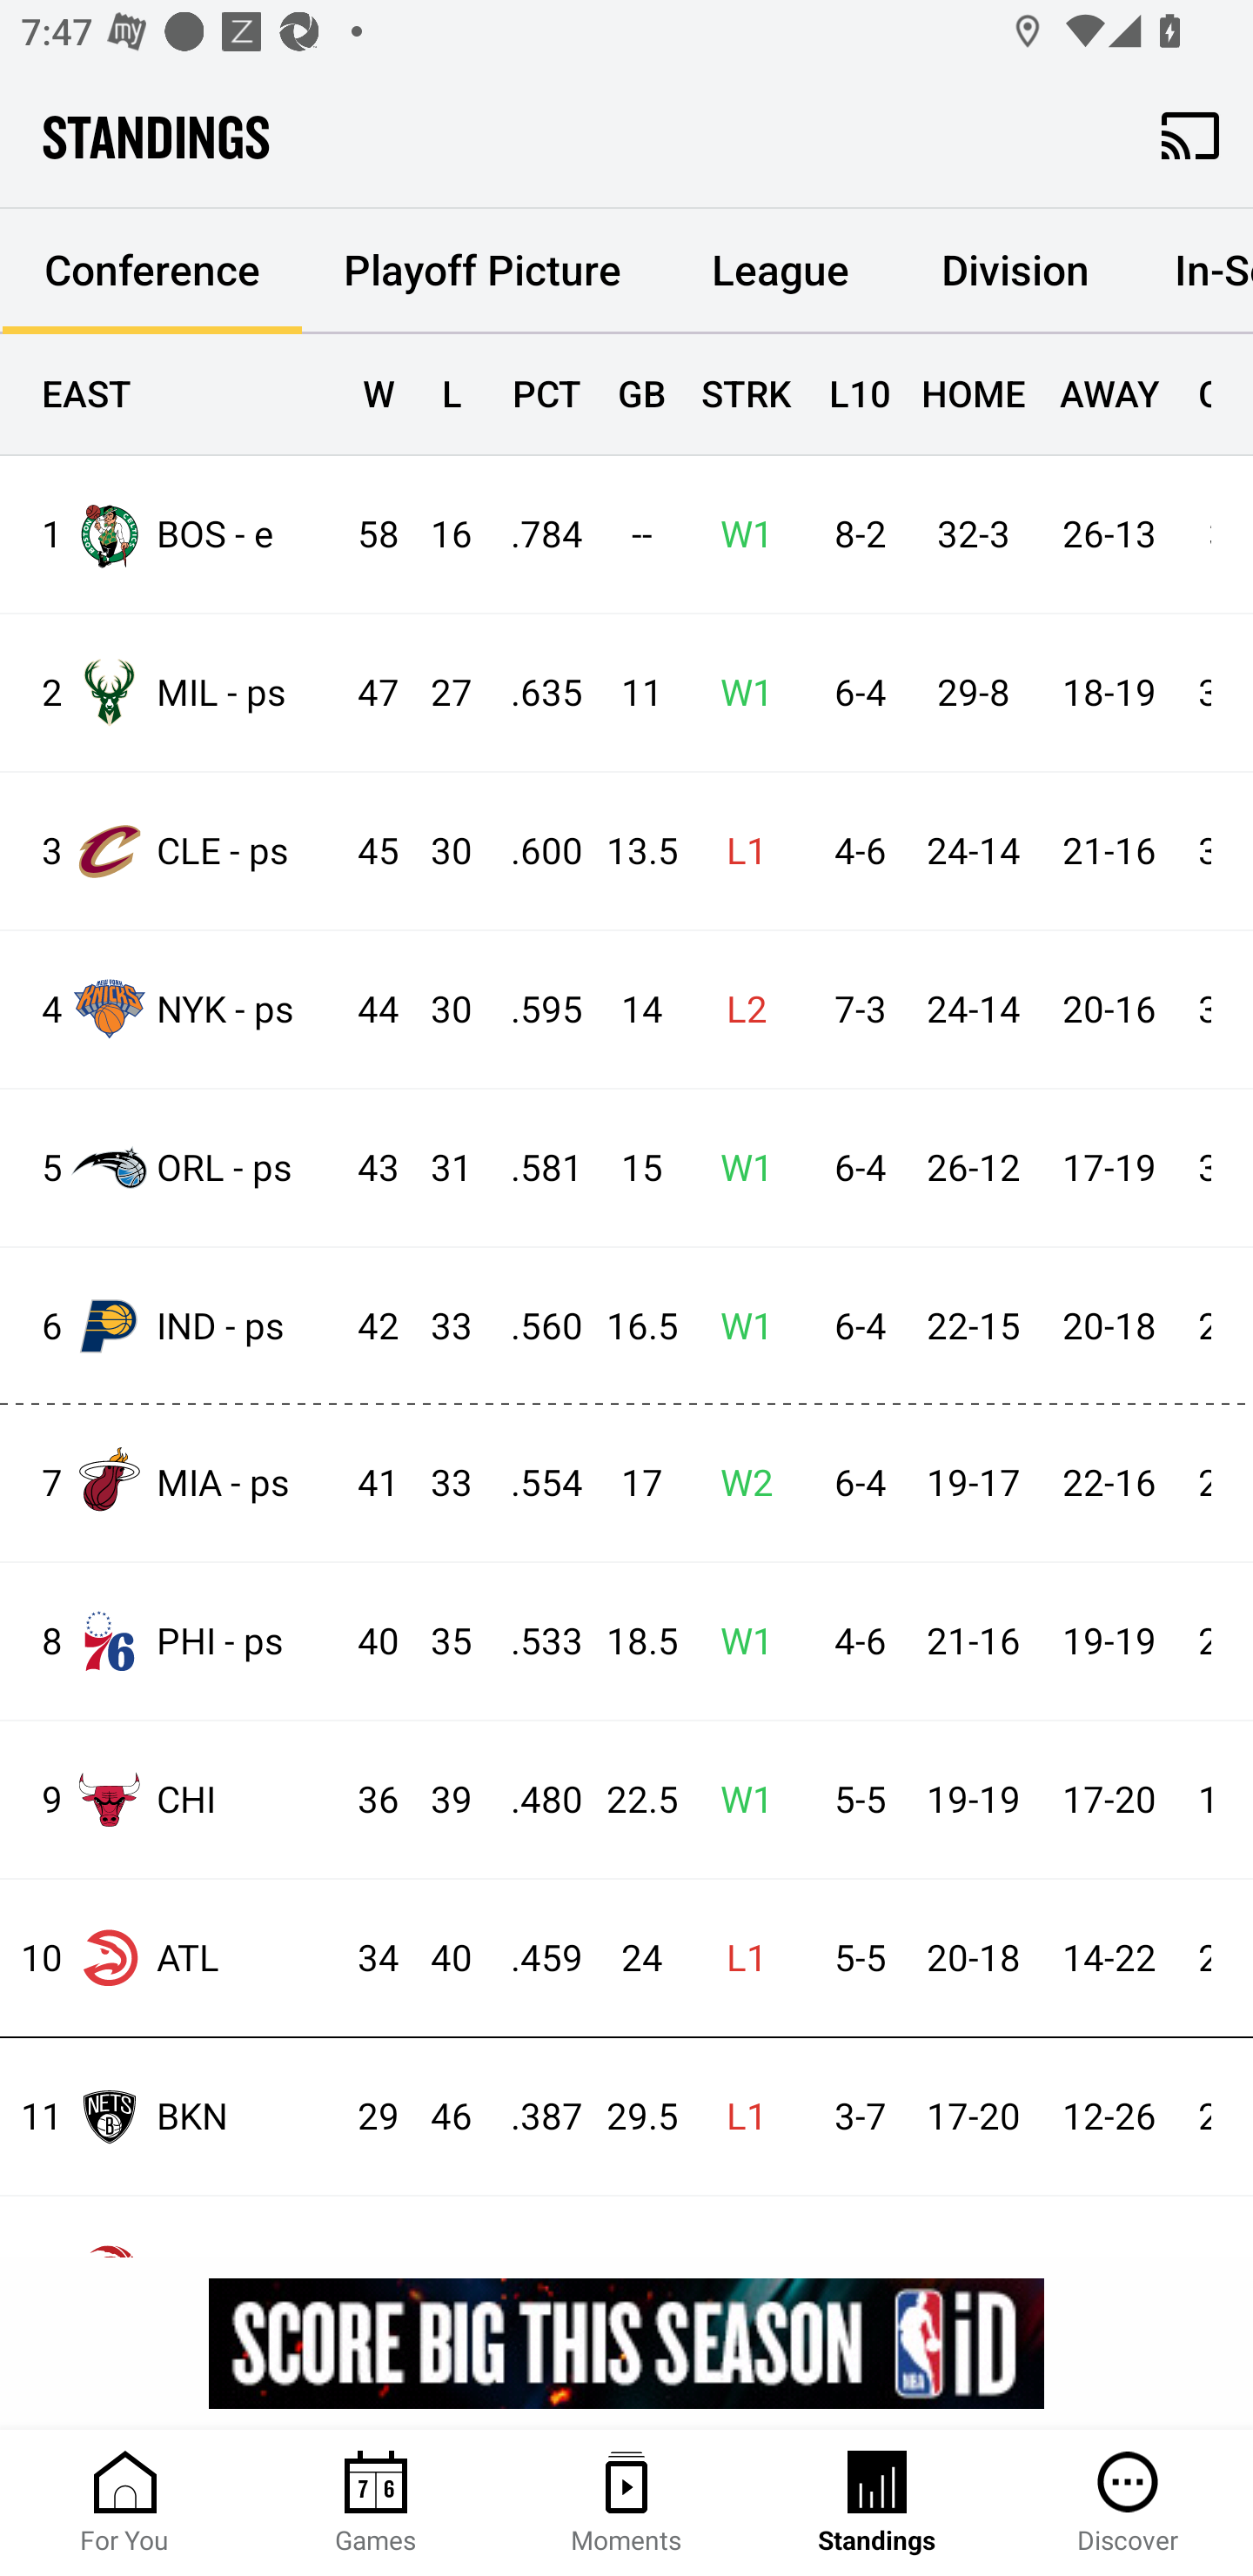 The image size is (1253, 2576). I want to click on 4-6, so click(852, 1641).